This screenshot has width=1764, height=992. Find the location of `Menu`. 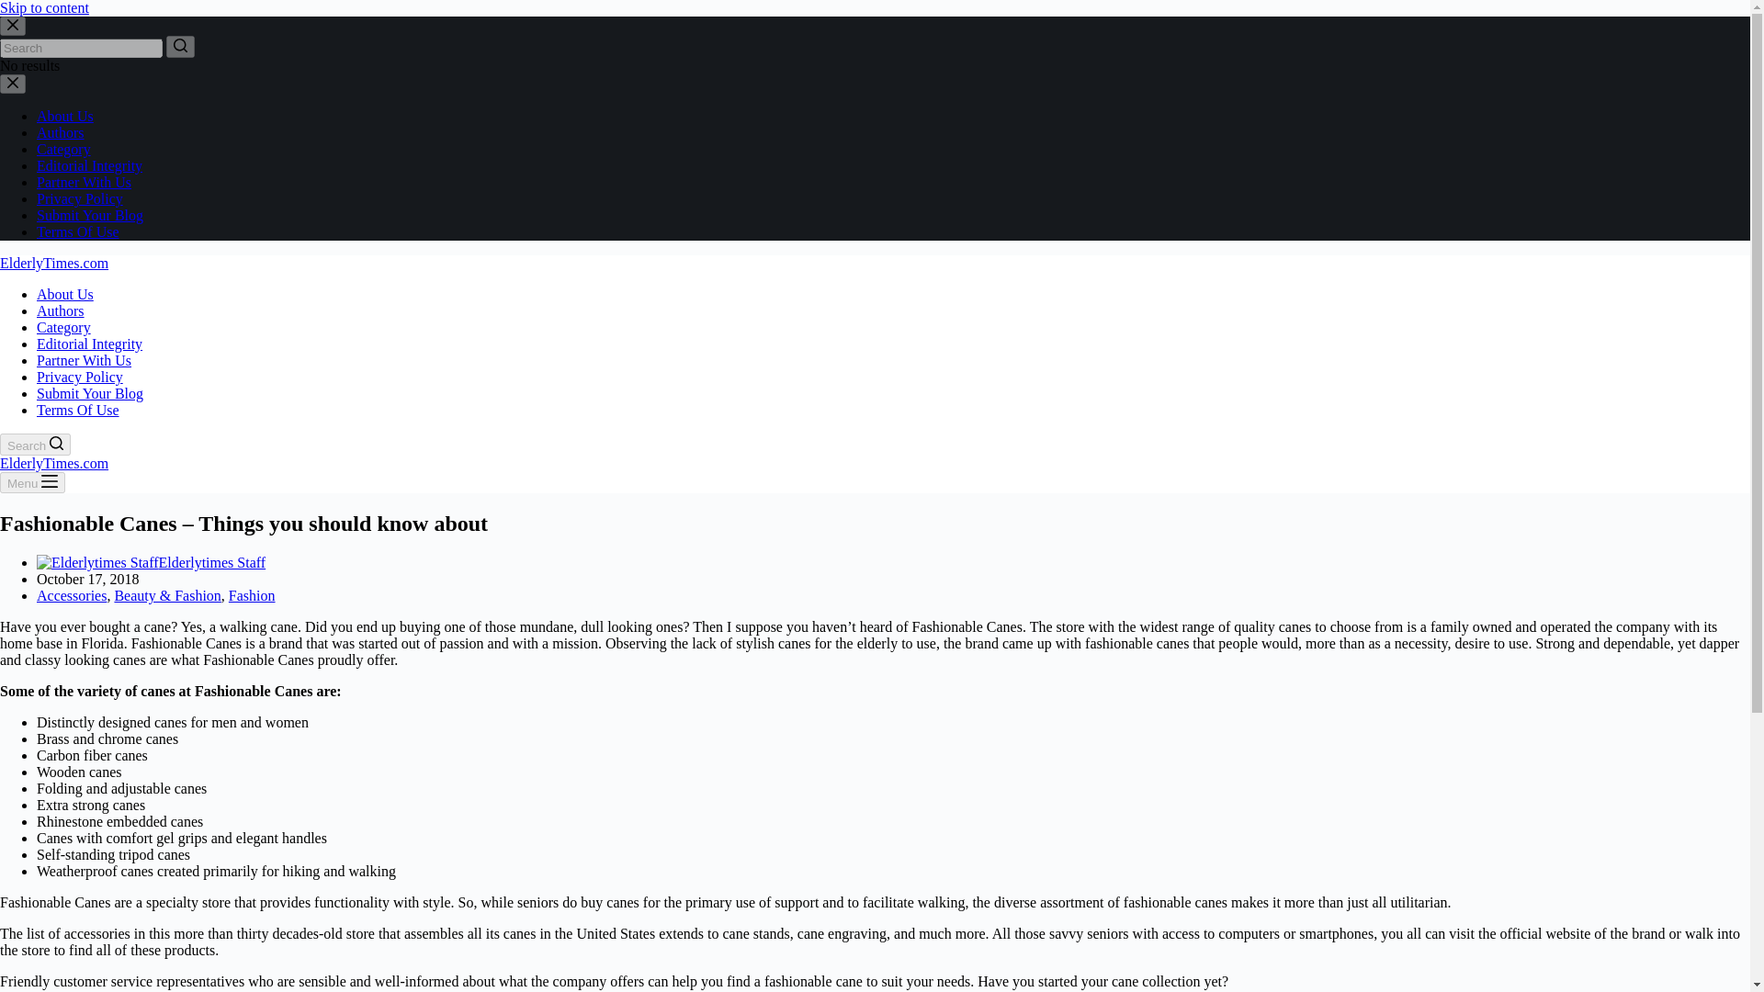

Menu is located at coordinates (33, 482).